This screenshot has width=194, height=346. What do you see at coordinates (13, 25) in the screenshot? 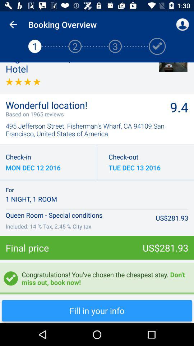
I see `choose icon to the left of the 1 icon` at bounding box center [13, 25].